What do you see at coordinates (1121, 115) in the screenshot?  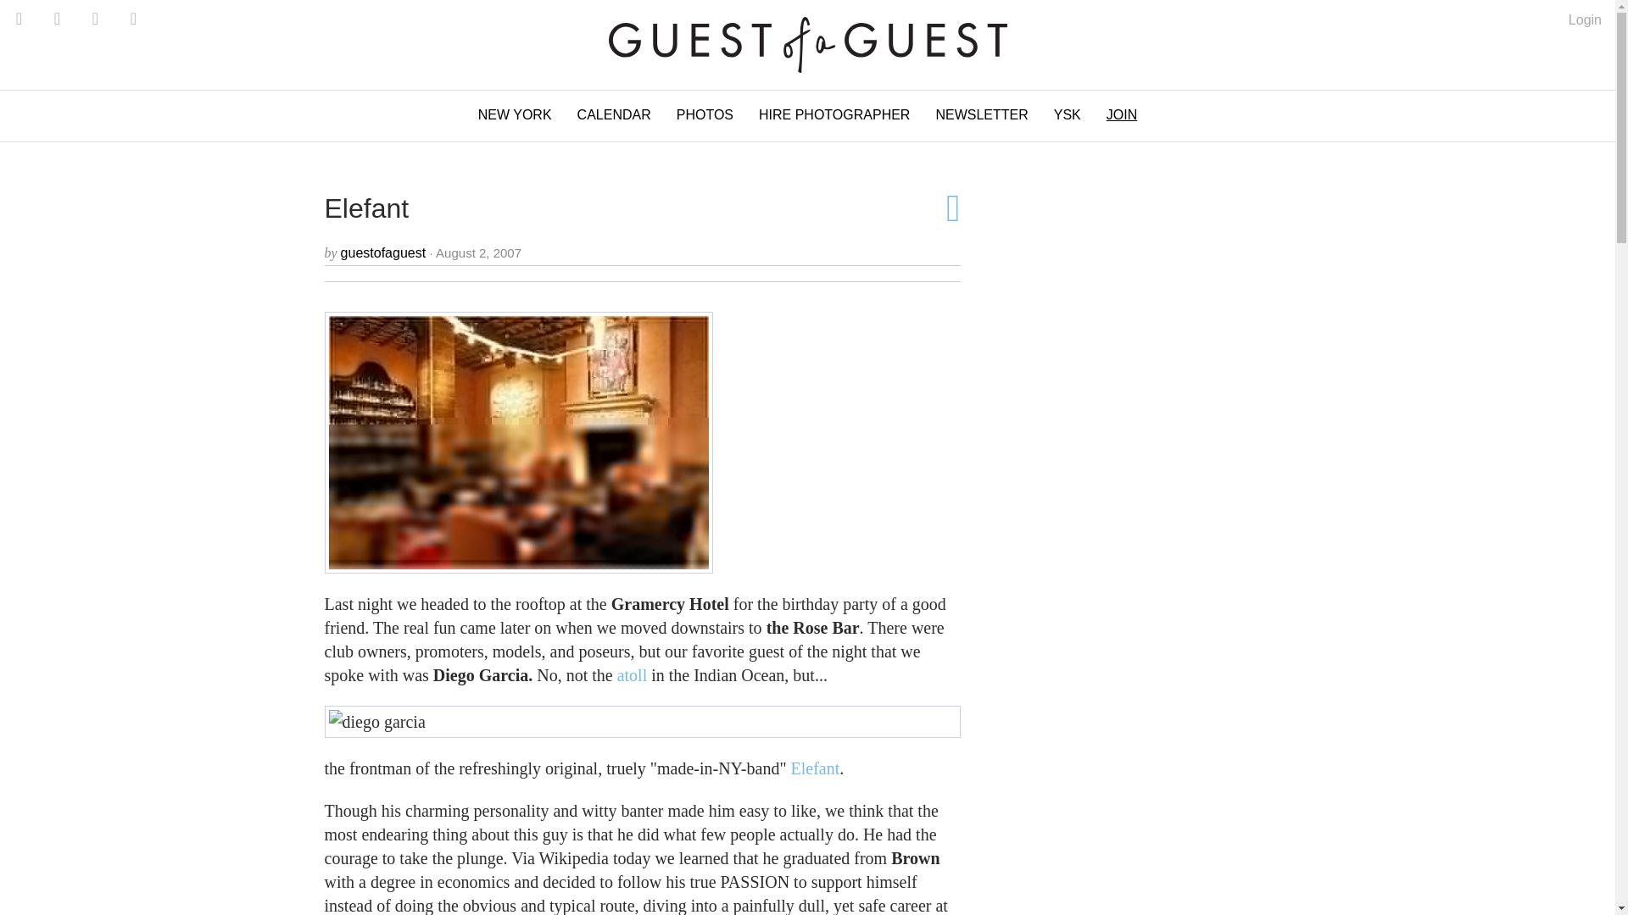 I see `JOIN` at bounding box center [1121, 115].